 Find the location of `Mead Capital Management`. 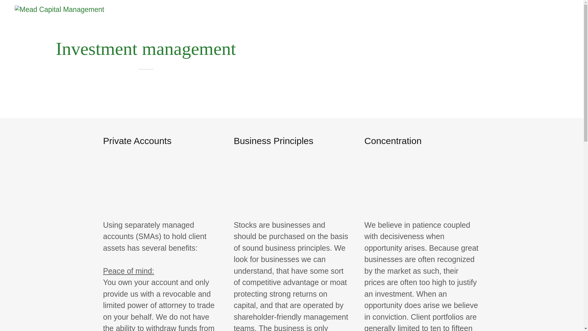

Mead Capital Management is located at coordinates (59, 9).